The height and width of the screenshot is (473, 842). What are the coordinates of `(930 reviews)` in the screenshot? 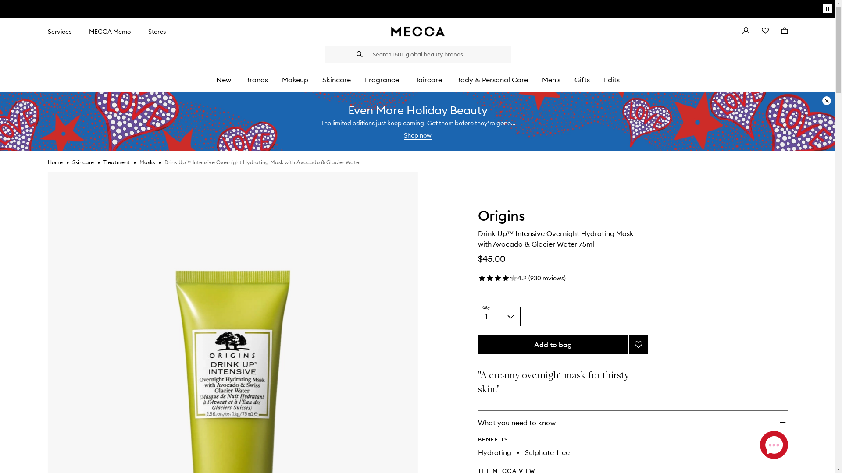 It's located at (546, 278).